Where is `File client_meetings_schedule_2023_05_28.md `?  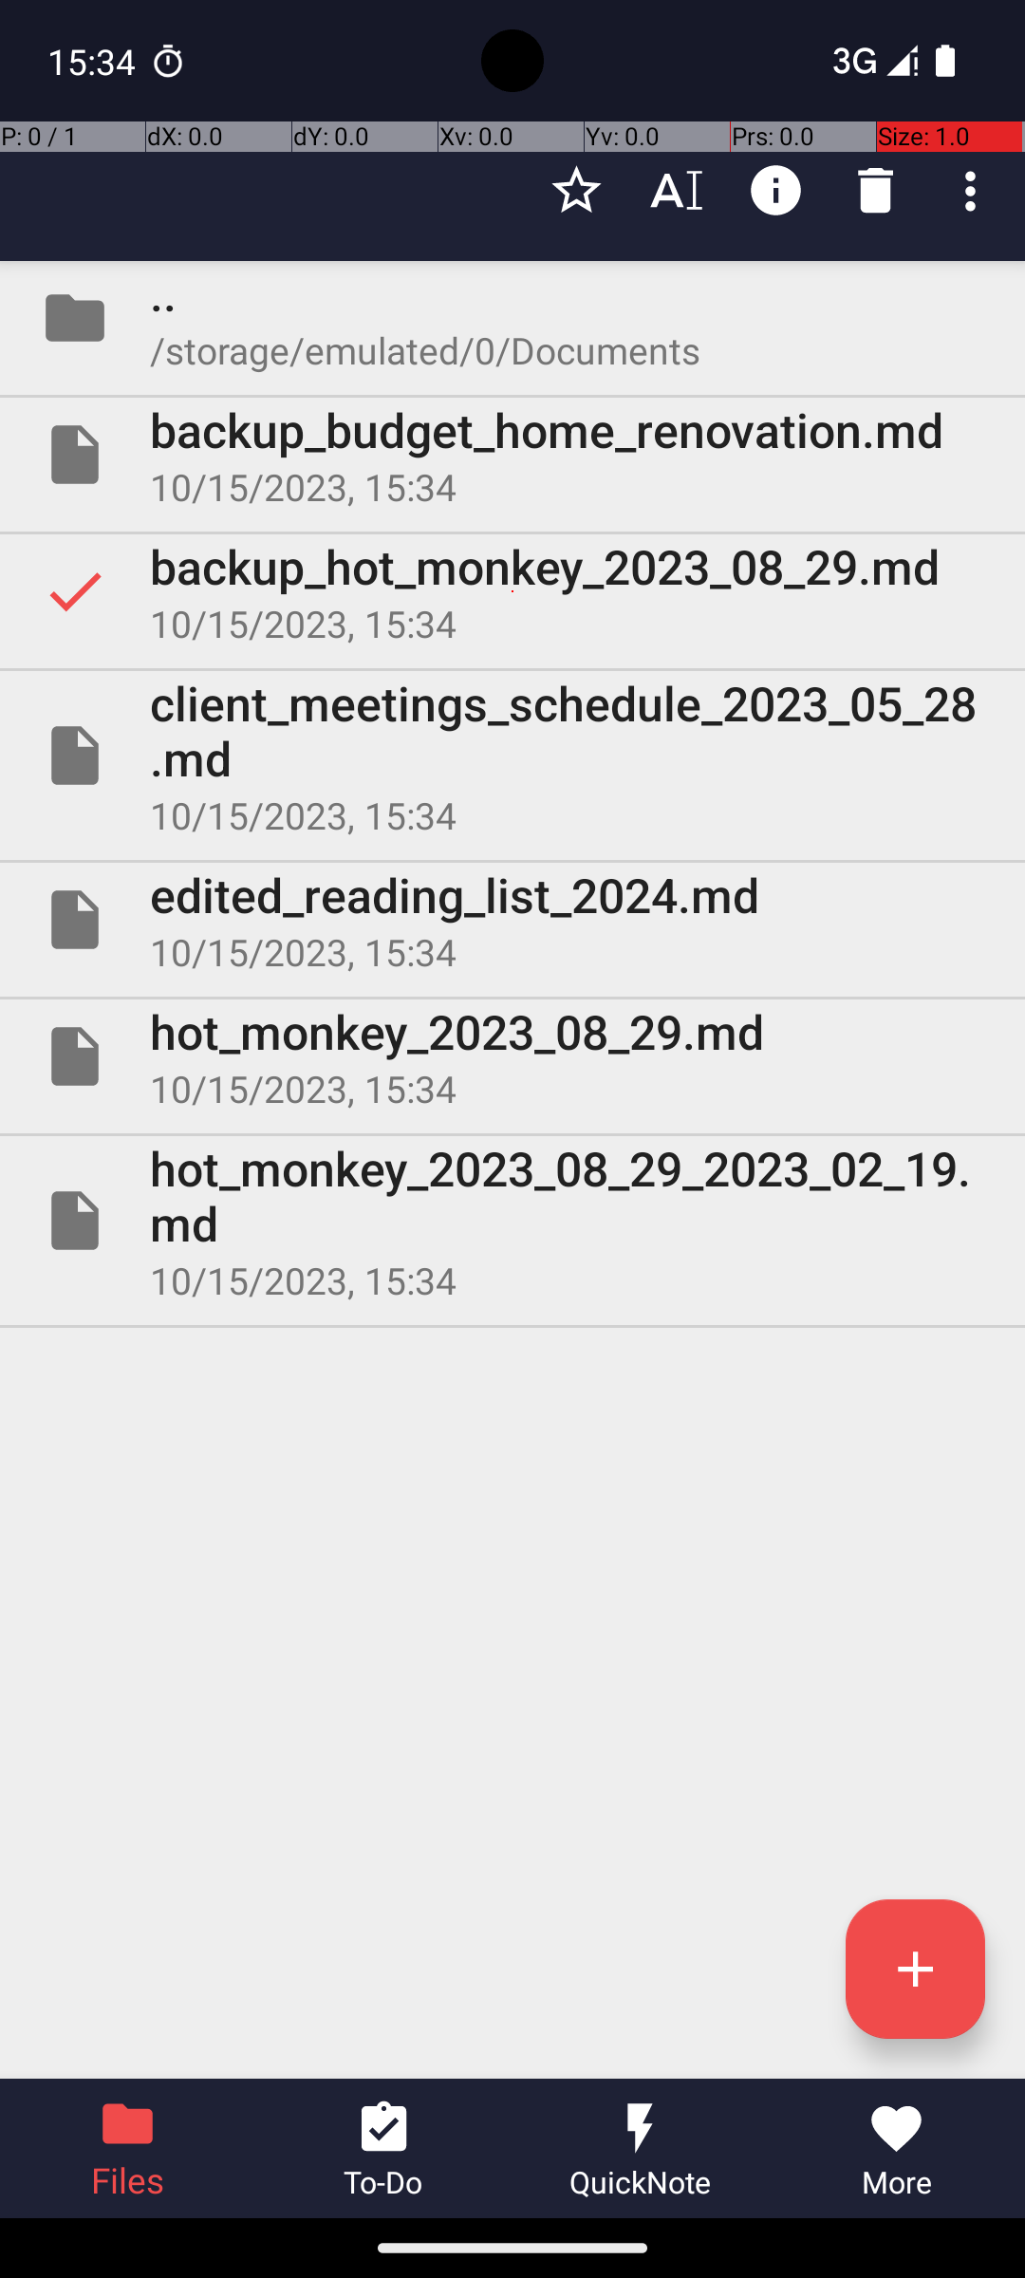
File client_meetings_schedule_2023_05_28.md  is located at coordinates (512, 756).